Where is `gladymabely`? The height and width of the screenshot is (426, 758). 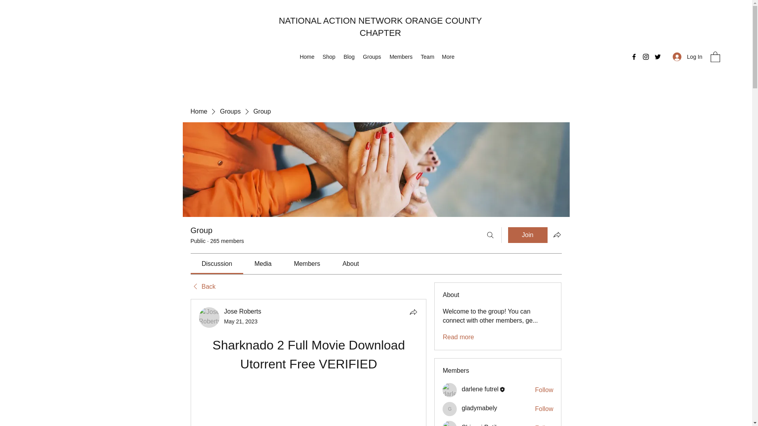
gladymabely is located at coordinates (450, 409).